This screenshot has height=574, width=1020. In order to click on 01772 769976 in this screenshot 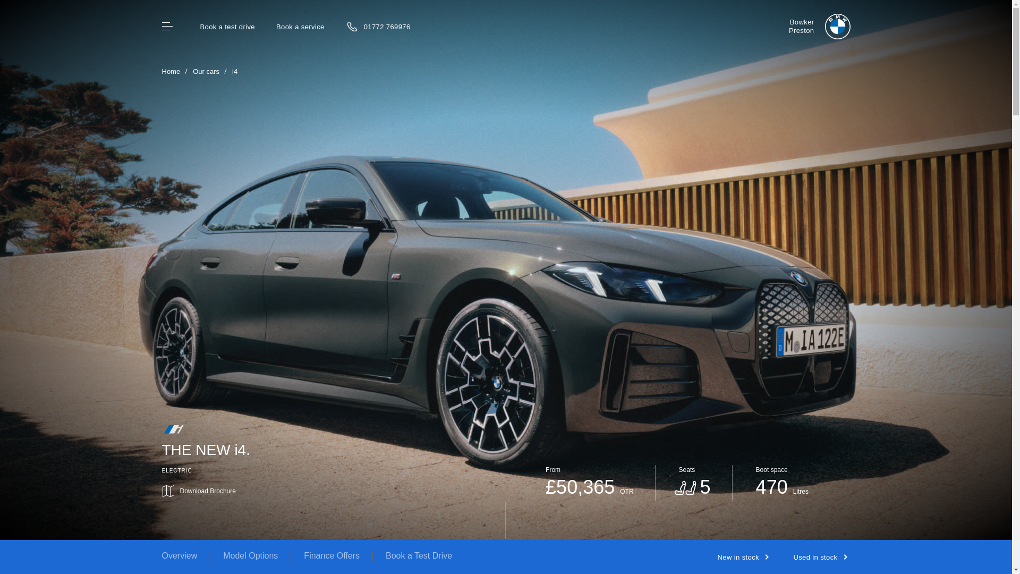, I will do `click(376, 23)`.